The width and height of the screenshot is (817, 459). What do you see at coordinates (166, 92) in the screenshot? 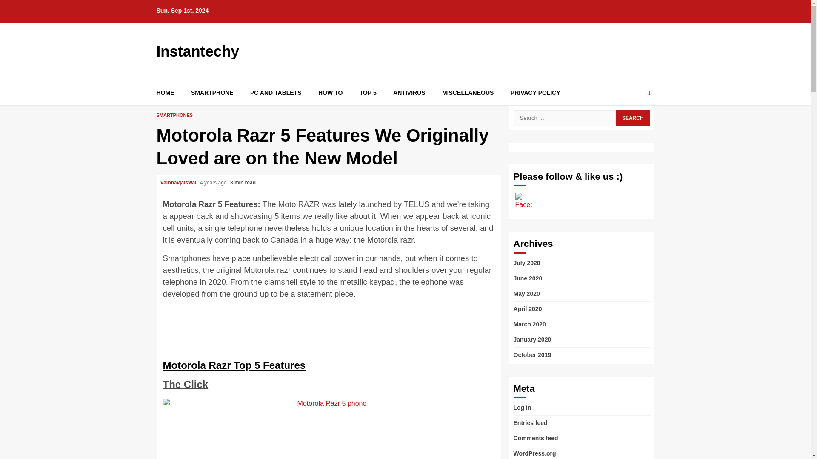
I see `HOME` at bounding box center [166, 92].